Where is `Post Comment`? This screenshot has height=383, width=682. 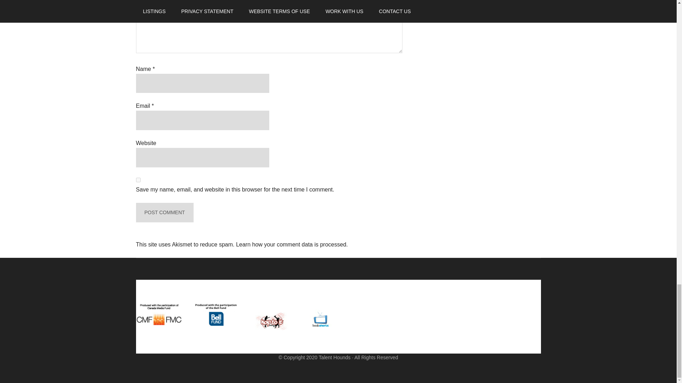 Post Comment is located at coordinates (164, 213).